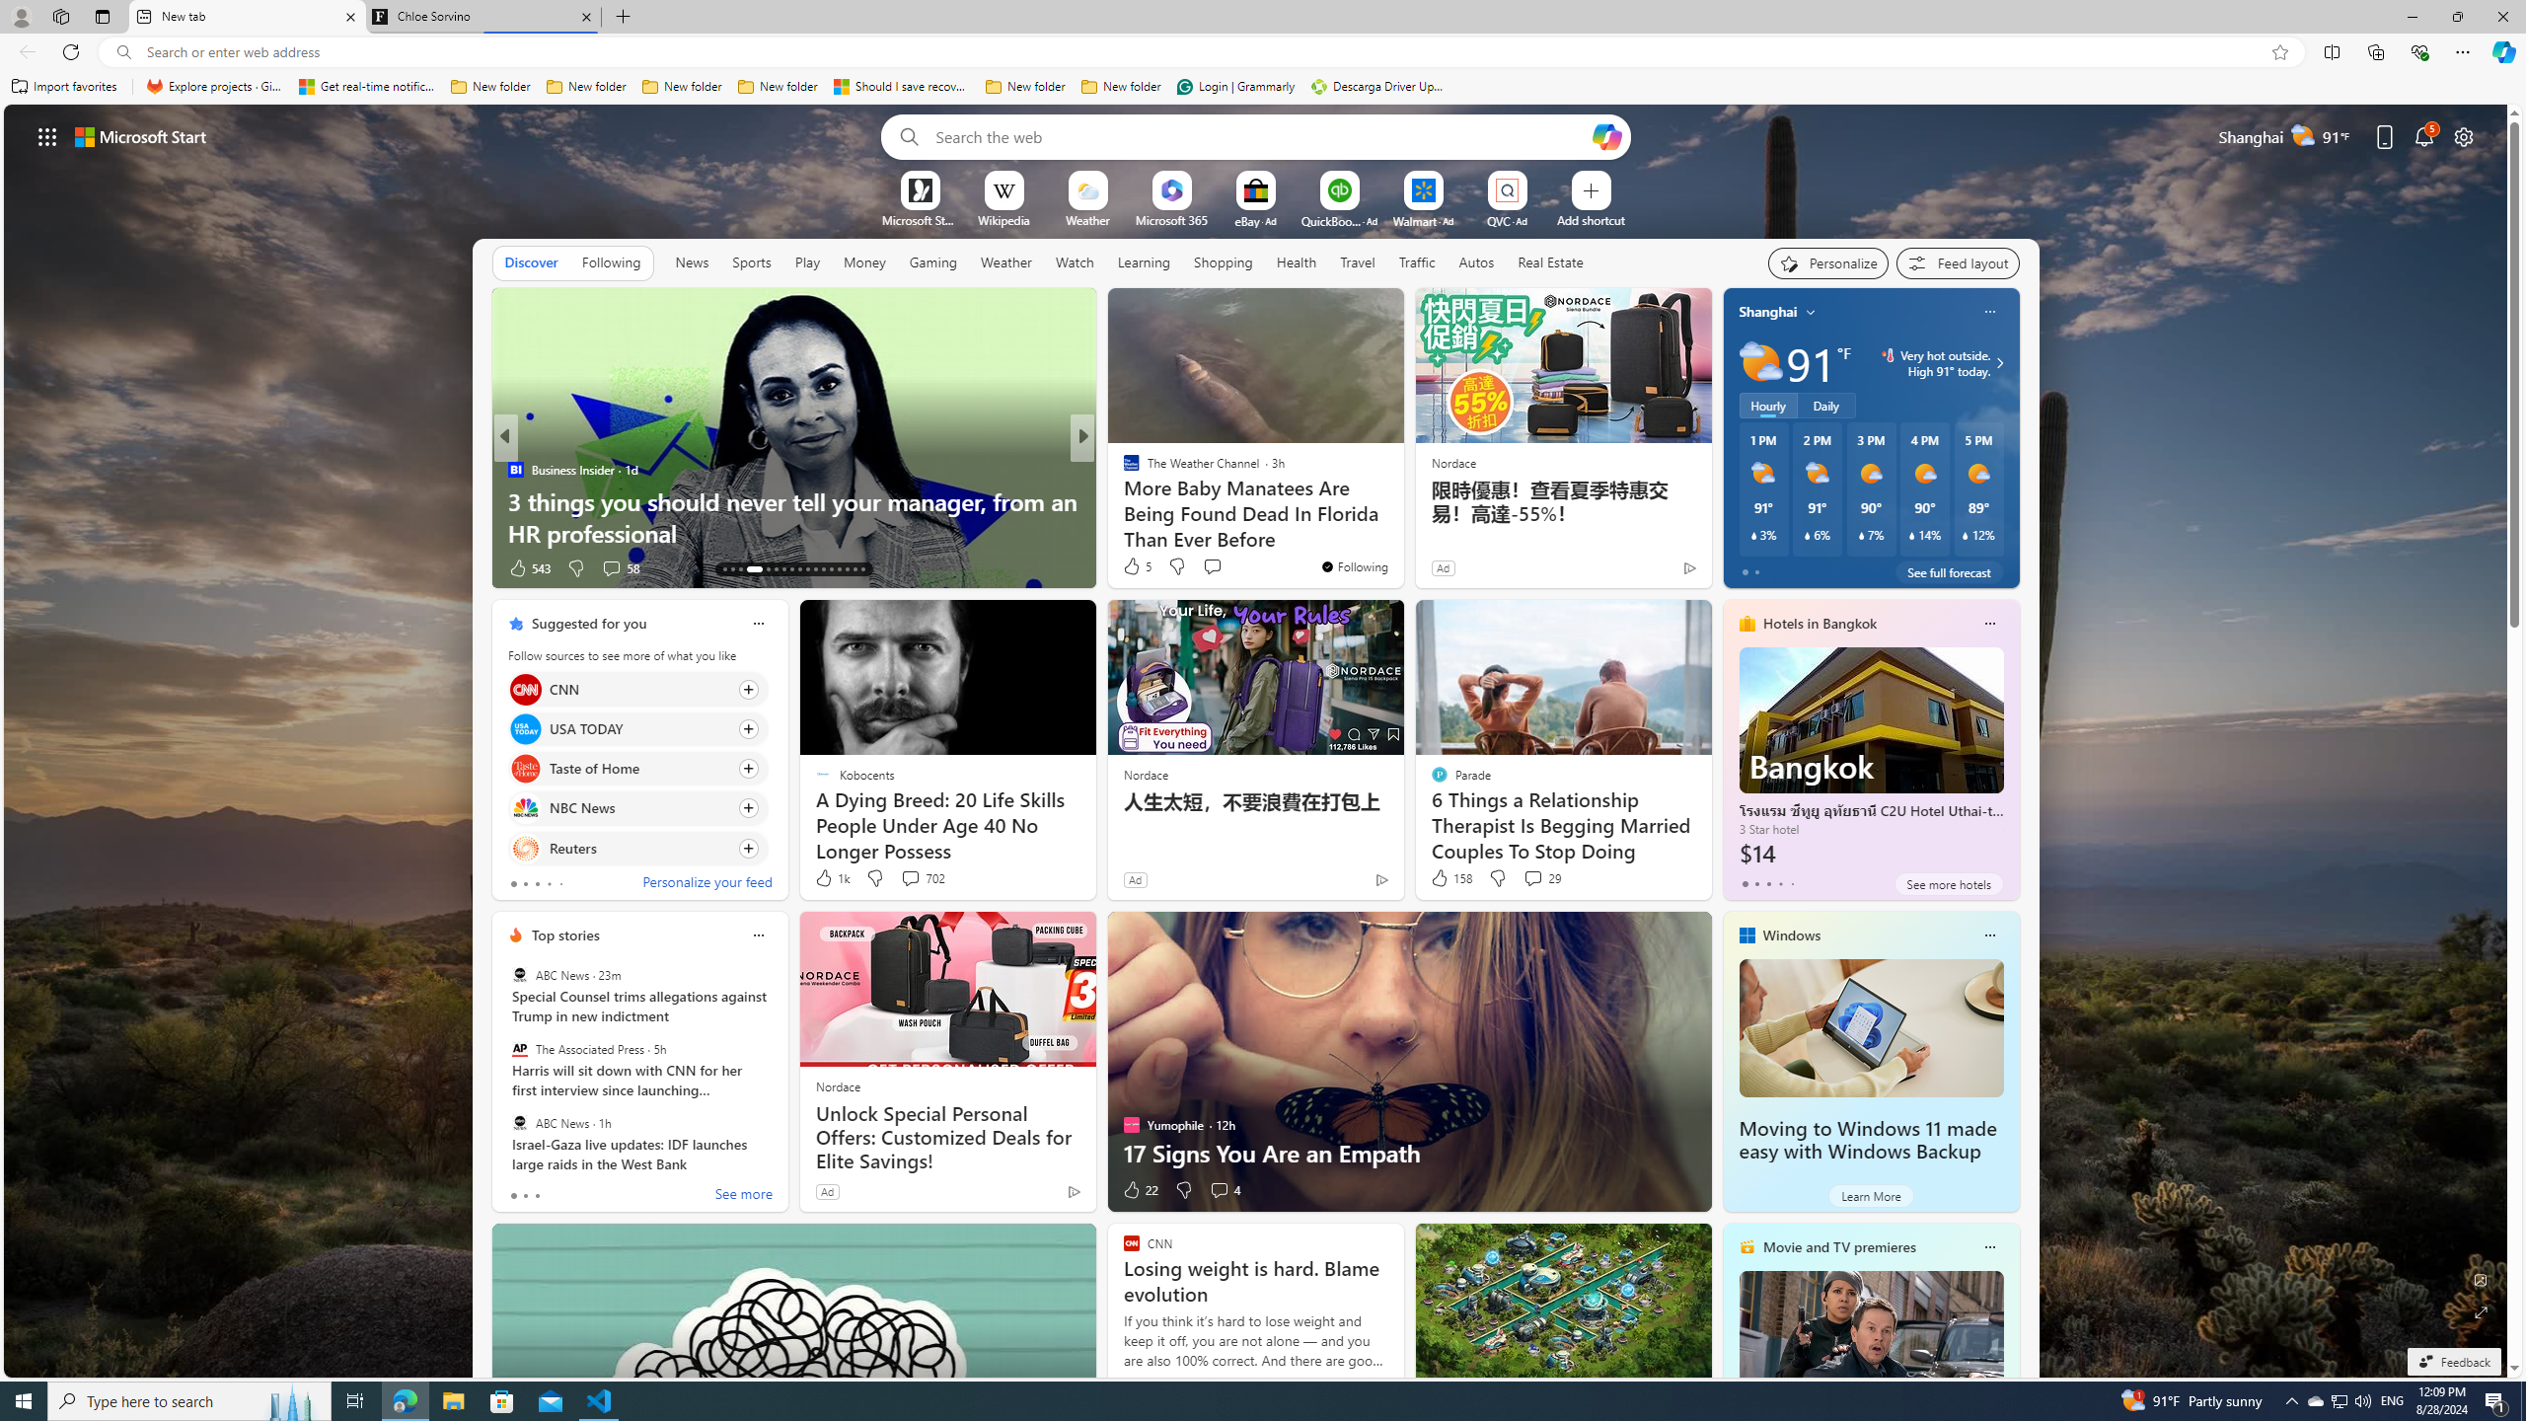 The width and height of the screenshot is (2526, 1421). What do you see at coordinates (864, 262) in the screenshot?
I see `Money` at bounding box center [864, 262].